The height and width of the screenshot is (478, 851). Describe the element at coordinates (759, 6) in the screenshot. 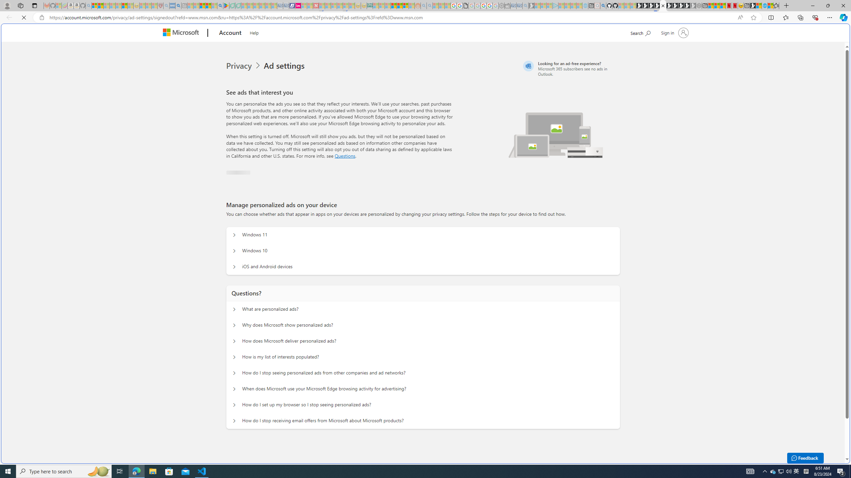

I see `World - MSN` at that location.